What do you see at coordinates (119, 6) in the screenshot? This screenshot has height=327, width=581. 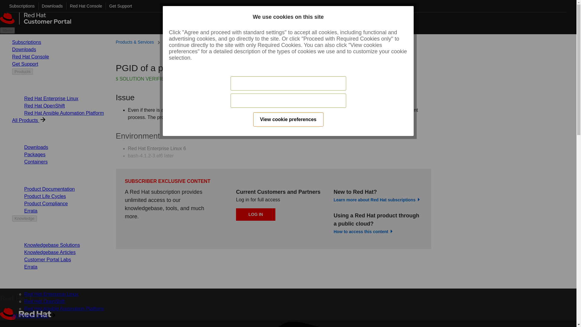 I see `Get Support` at bounding box center [119, 6].